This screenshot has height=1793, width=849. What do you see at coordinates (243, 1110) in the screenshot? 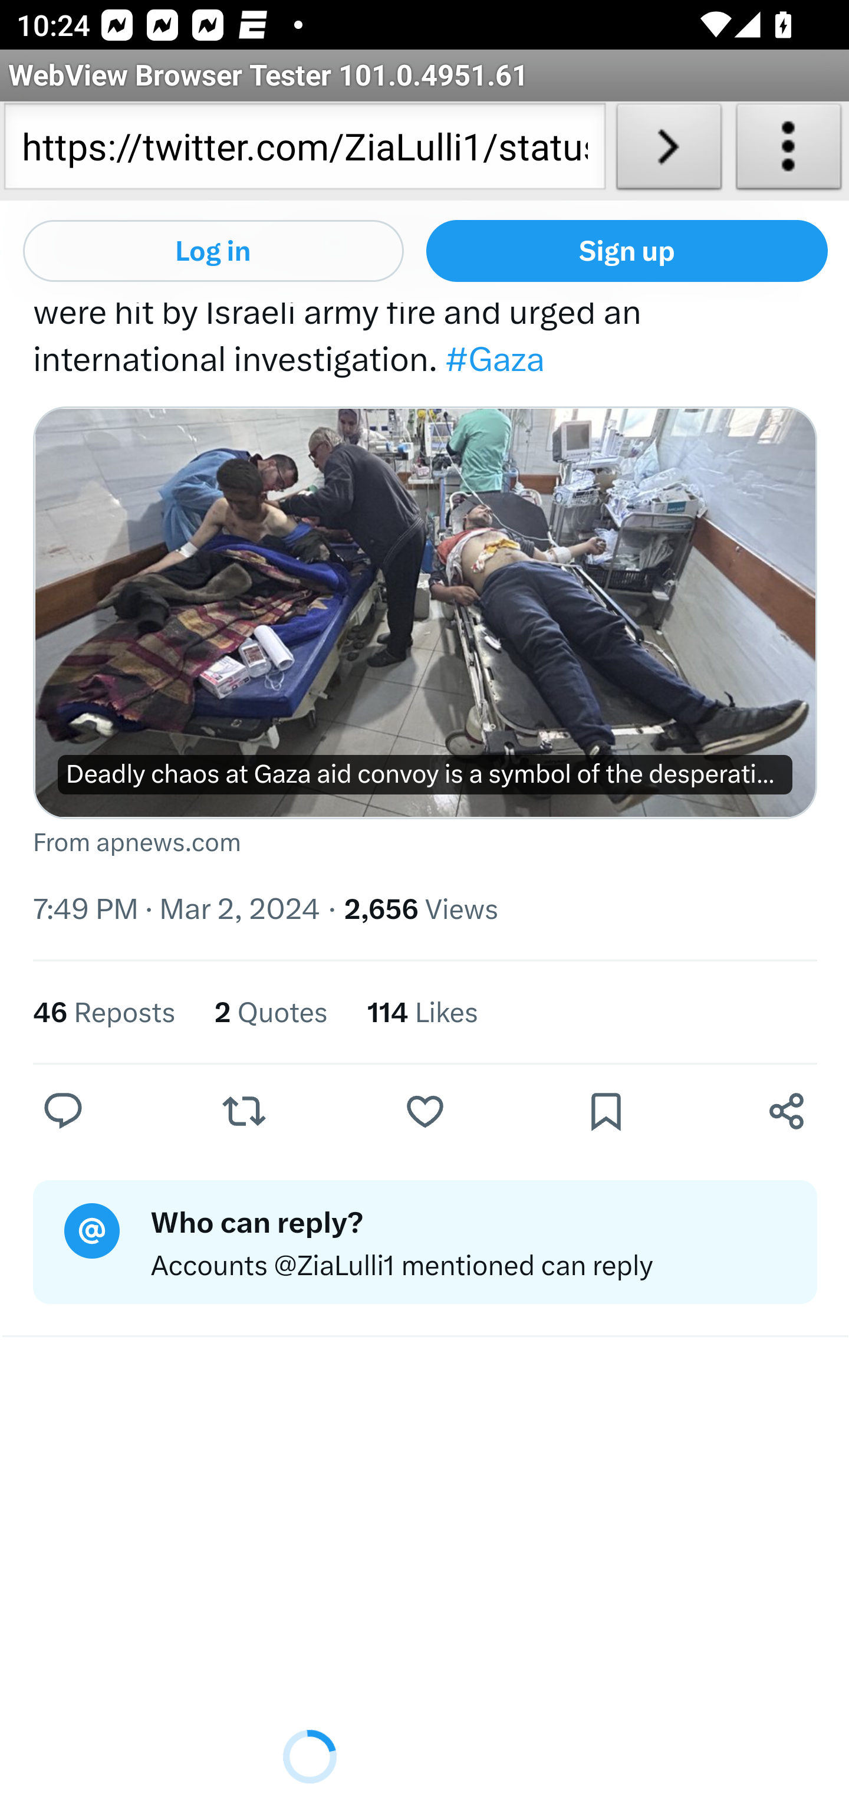
I see `Repost` at bounding box center [243, 1110].